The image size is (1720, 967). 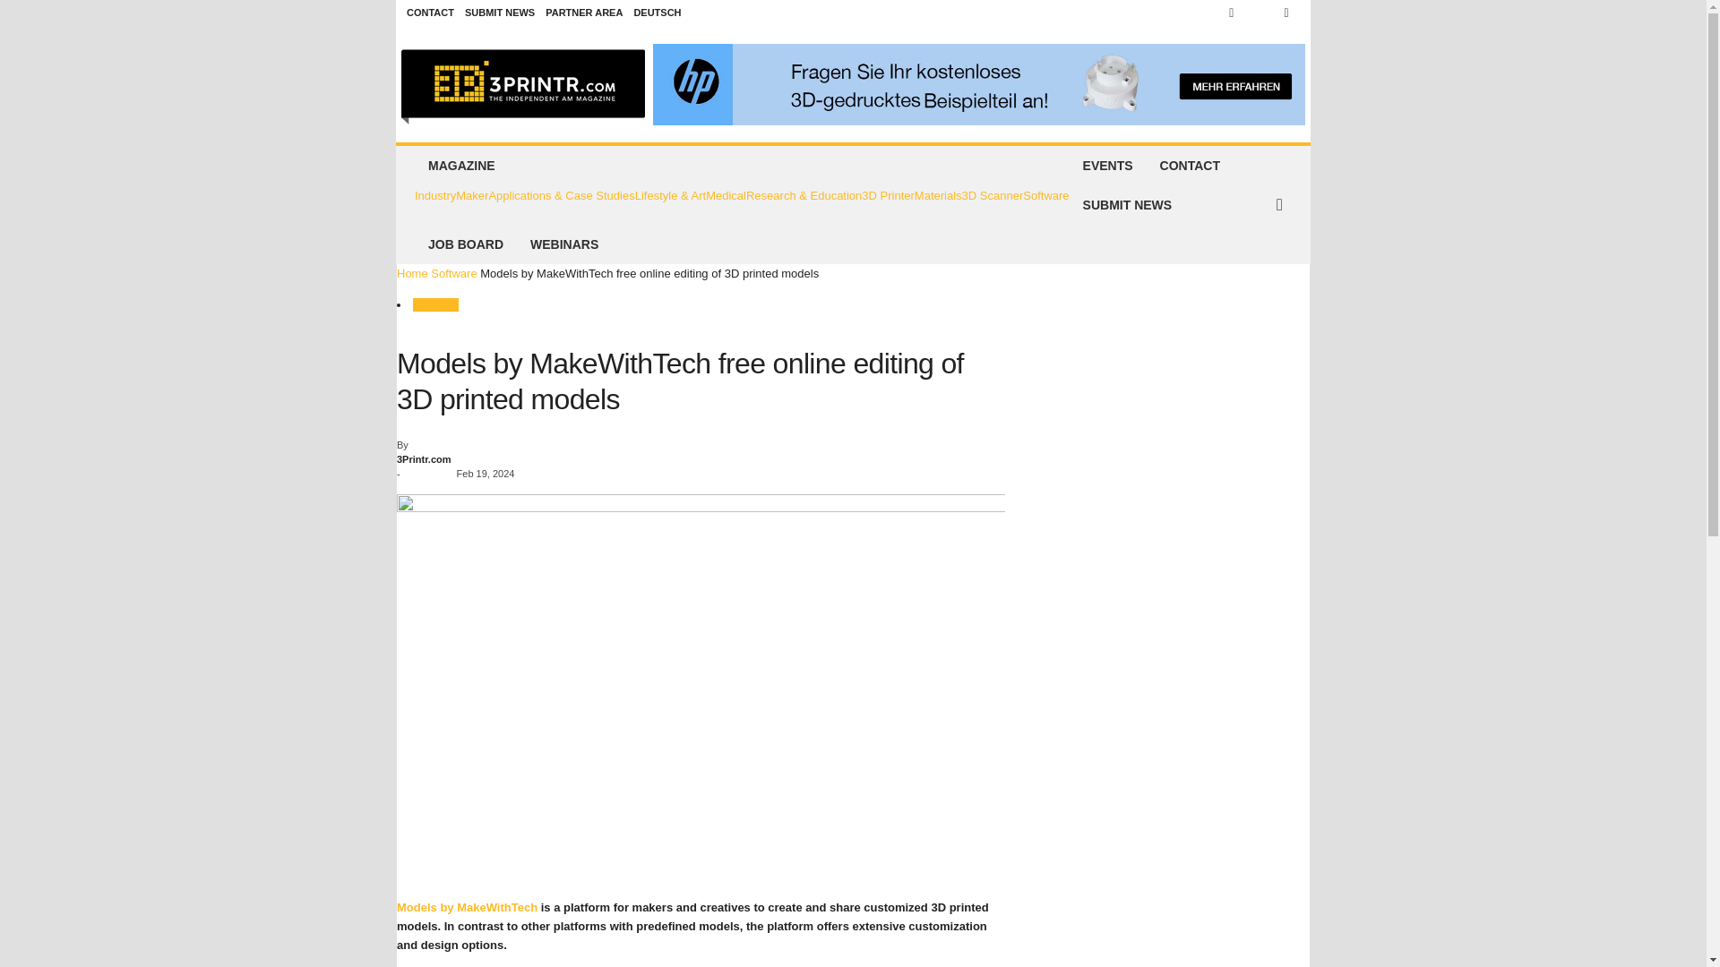 What do you see at coordinates (453, 274) in the screenshot?
I see `View all posts in Software` at bounding box center [453, 274].